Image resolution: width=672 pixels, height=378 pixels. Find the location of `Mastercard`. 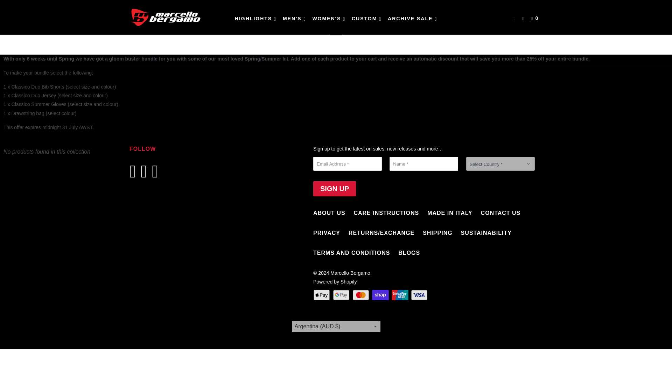

Mastercard is located at coordinates (361, 295).